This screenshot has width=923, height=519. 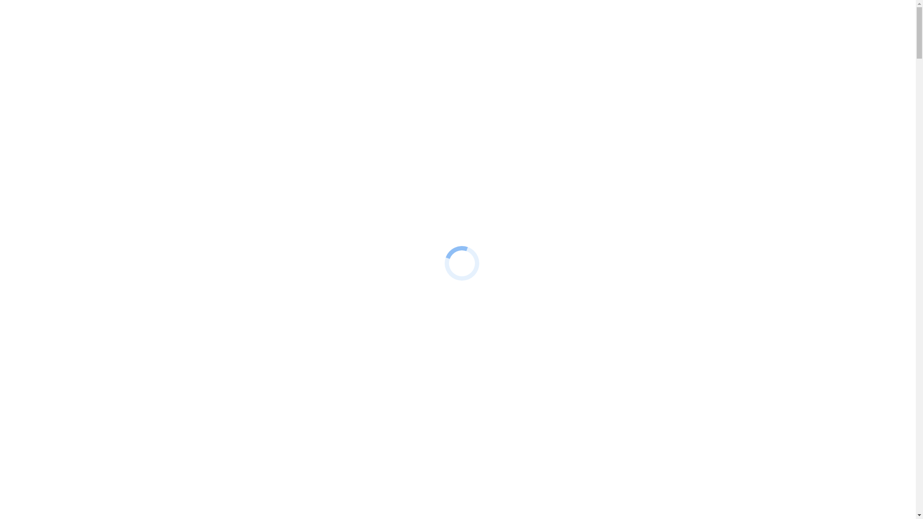 What do you see at coordinates (77, 128) in the screenshot?
I see `Estetska stomatologija` at bounding box center [77, 128].